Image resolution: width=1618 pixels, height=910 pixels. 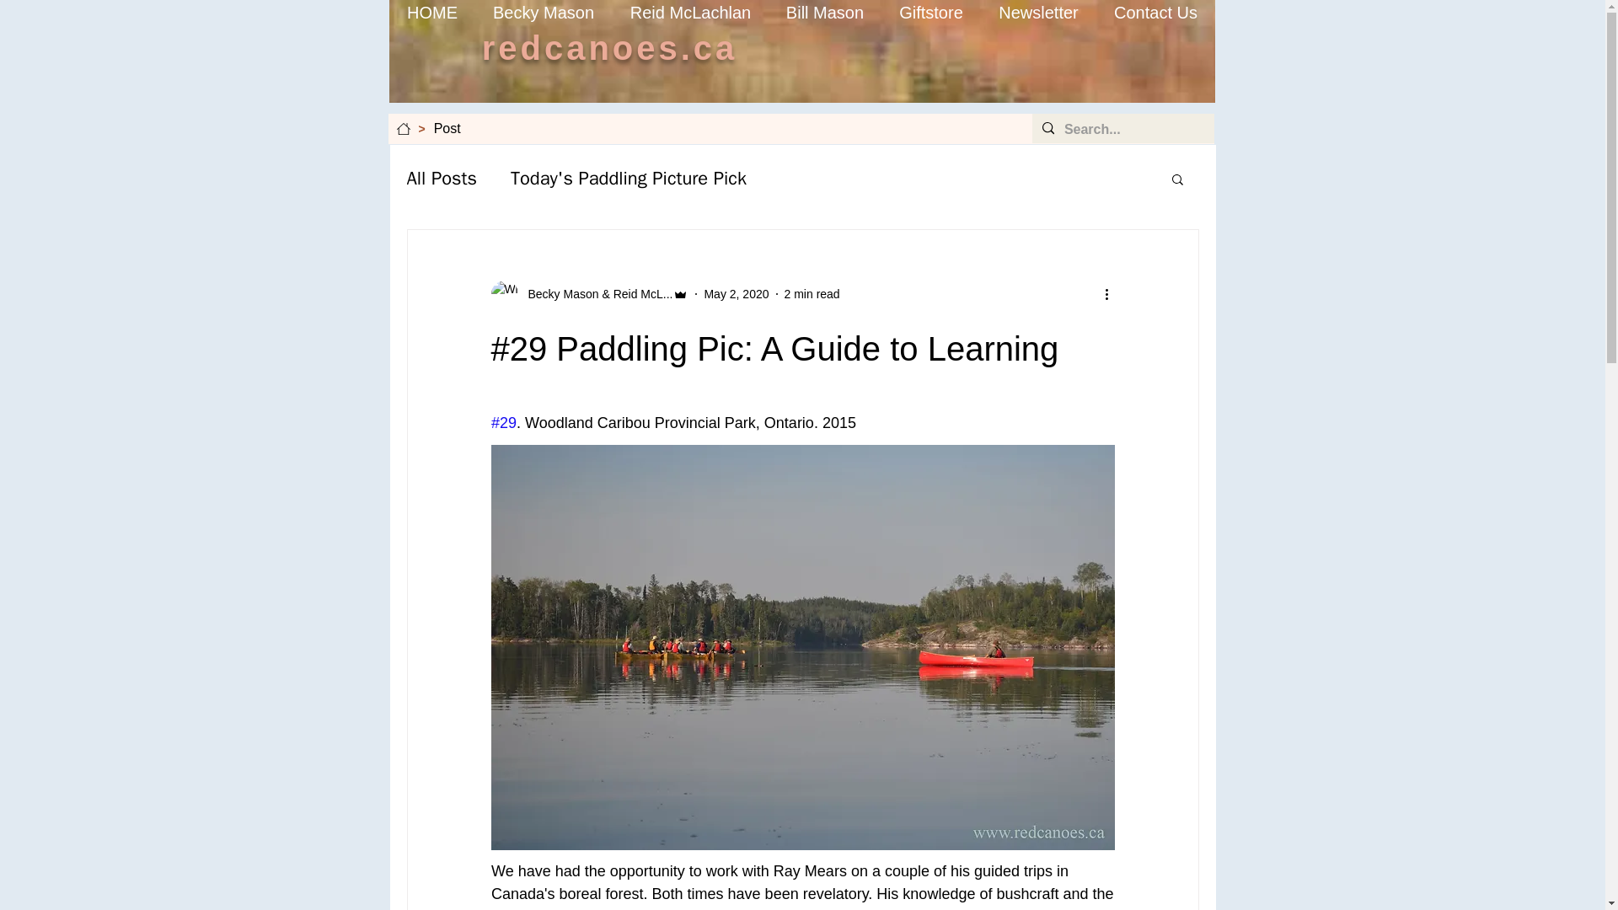 I want to click on 2 min read, so click(x=812, y=293).